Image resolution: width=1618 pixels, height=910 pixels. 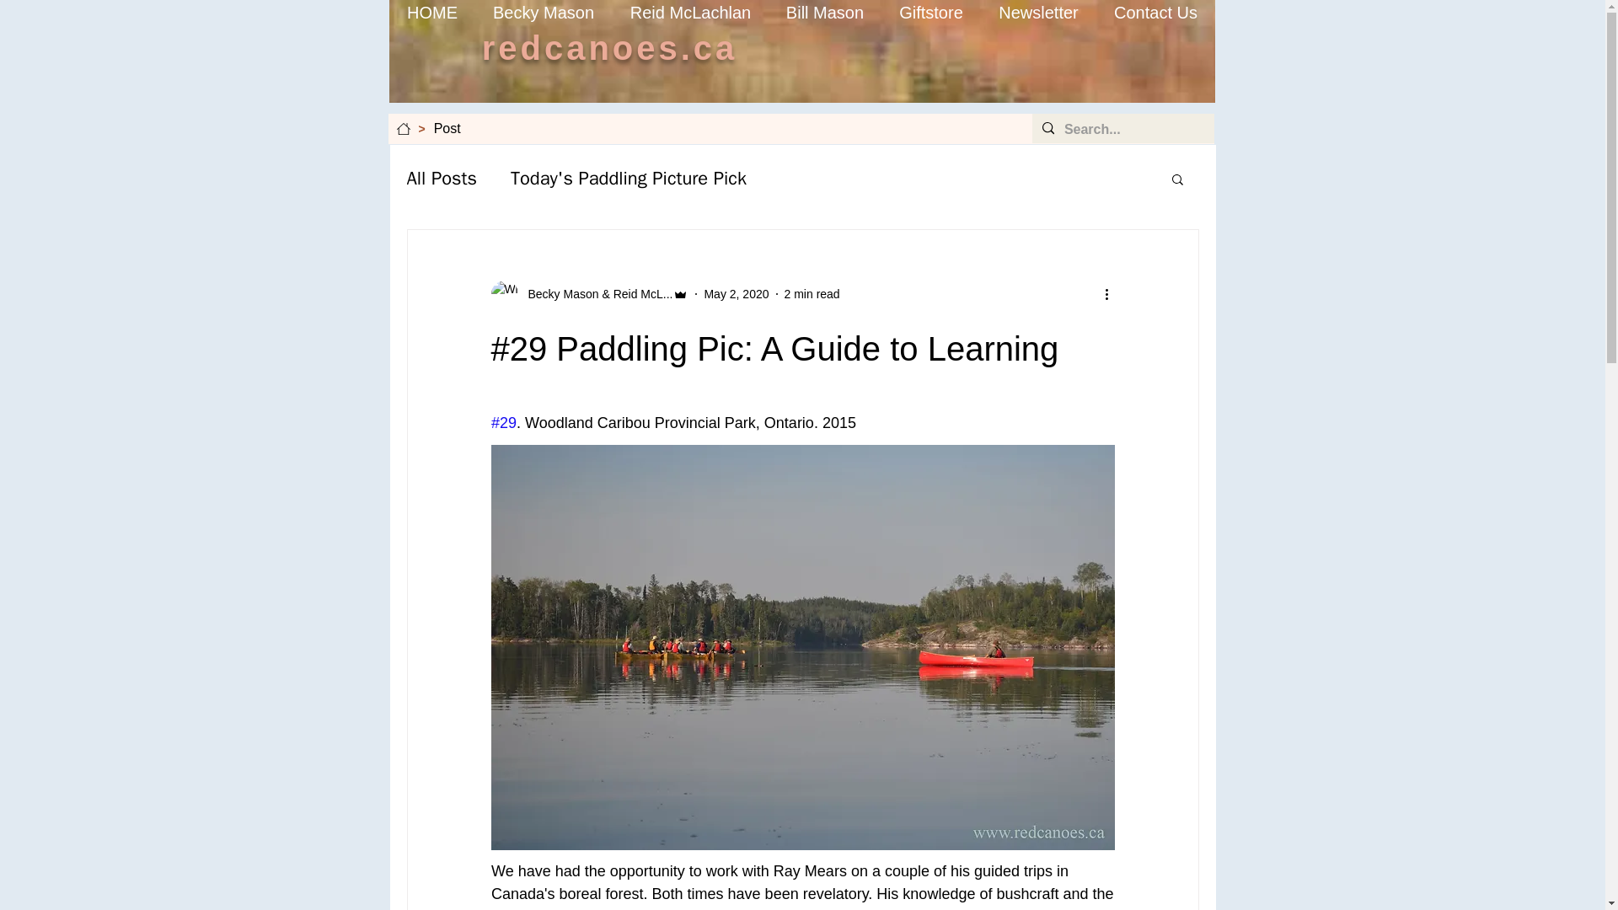 I want to click on 2 min read, so click(x=812, y=293).